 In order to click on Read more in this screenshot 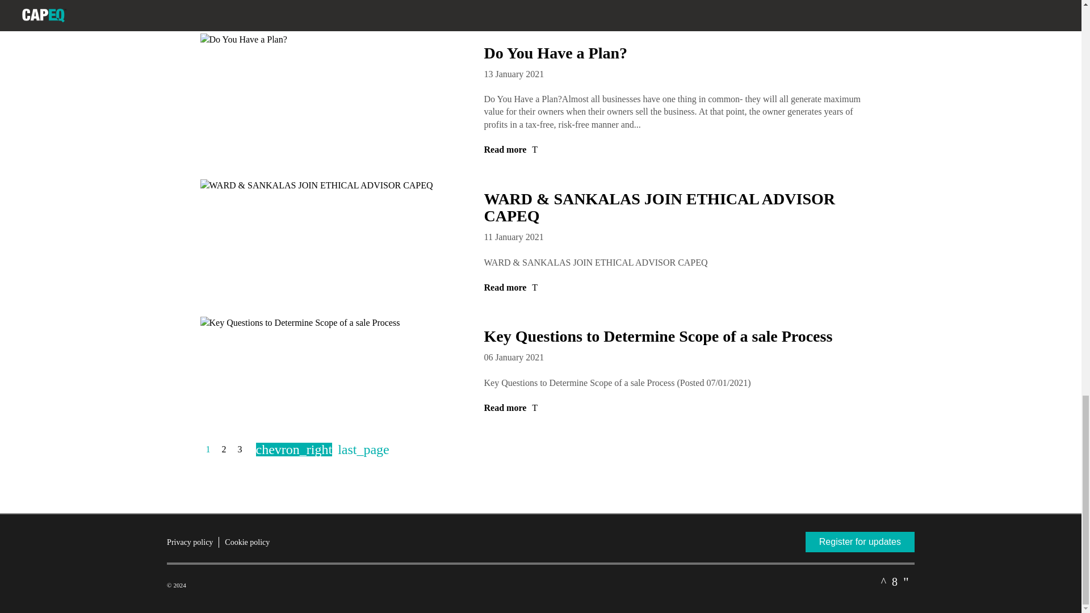, I will do `click(677, 150)`.